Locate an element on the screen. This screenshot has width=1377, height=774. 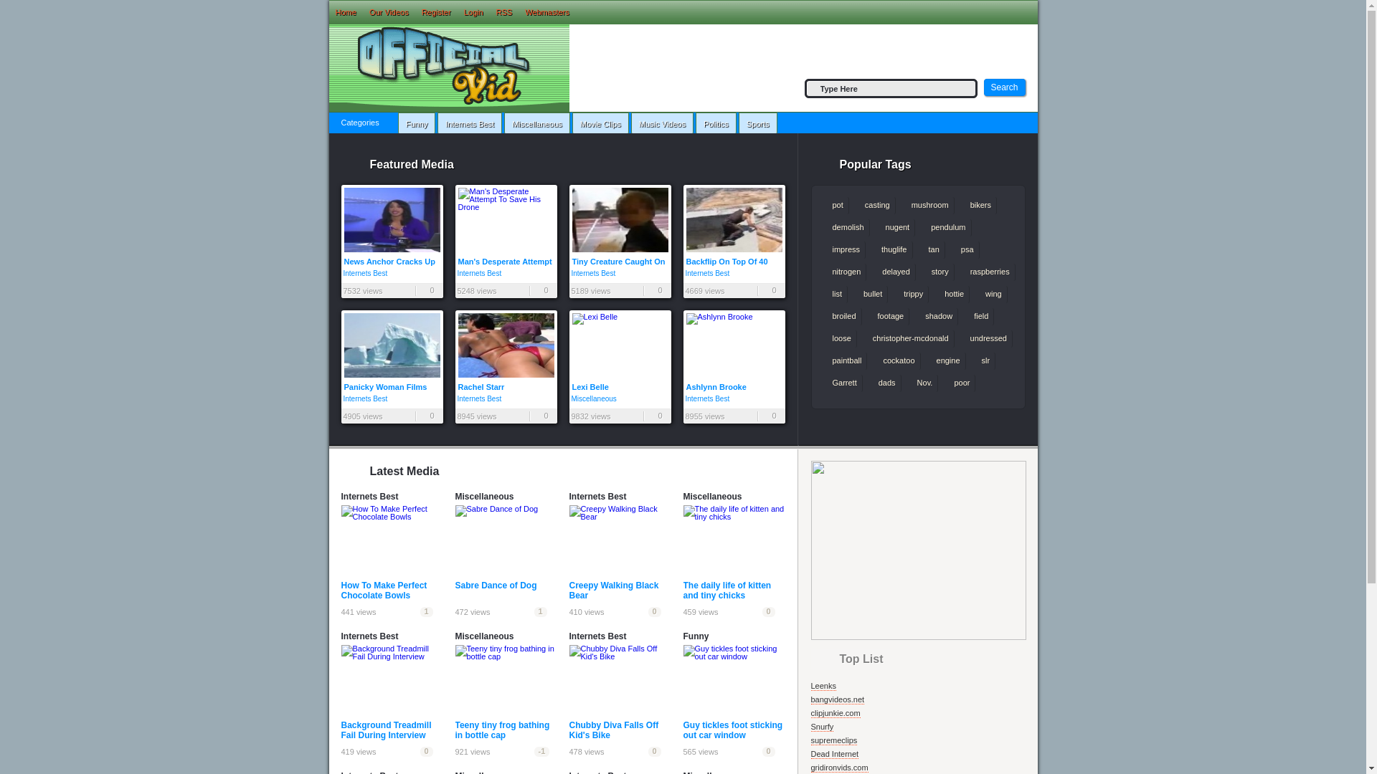
Internets Best is located at coordinates (479, 273).